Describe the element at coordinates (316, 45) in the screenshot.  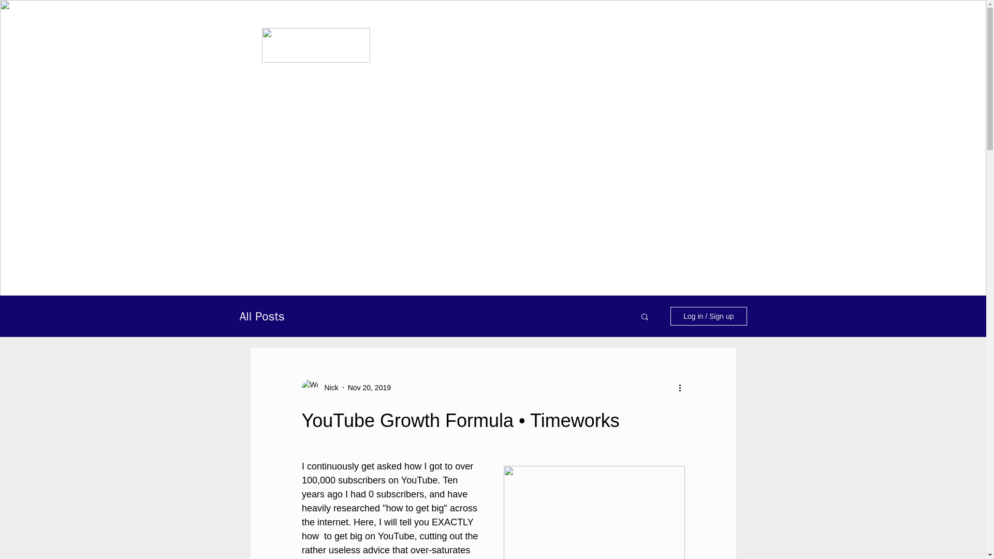
I see `timeworkslogoname.png` at that location.